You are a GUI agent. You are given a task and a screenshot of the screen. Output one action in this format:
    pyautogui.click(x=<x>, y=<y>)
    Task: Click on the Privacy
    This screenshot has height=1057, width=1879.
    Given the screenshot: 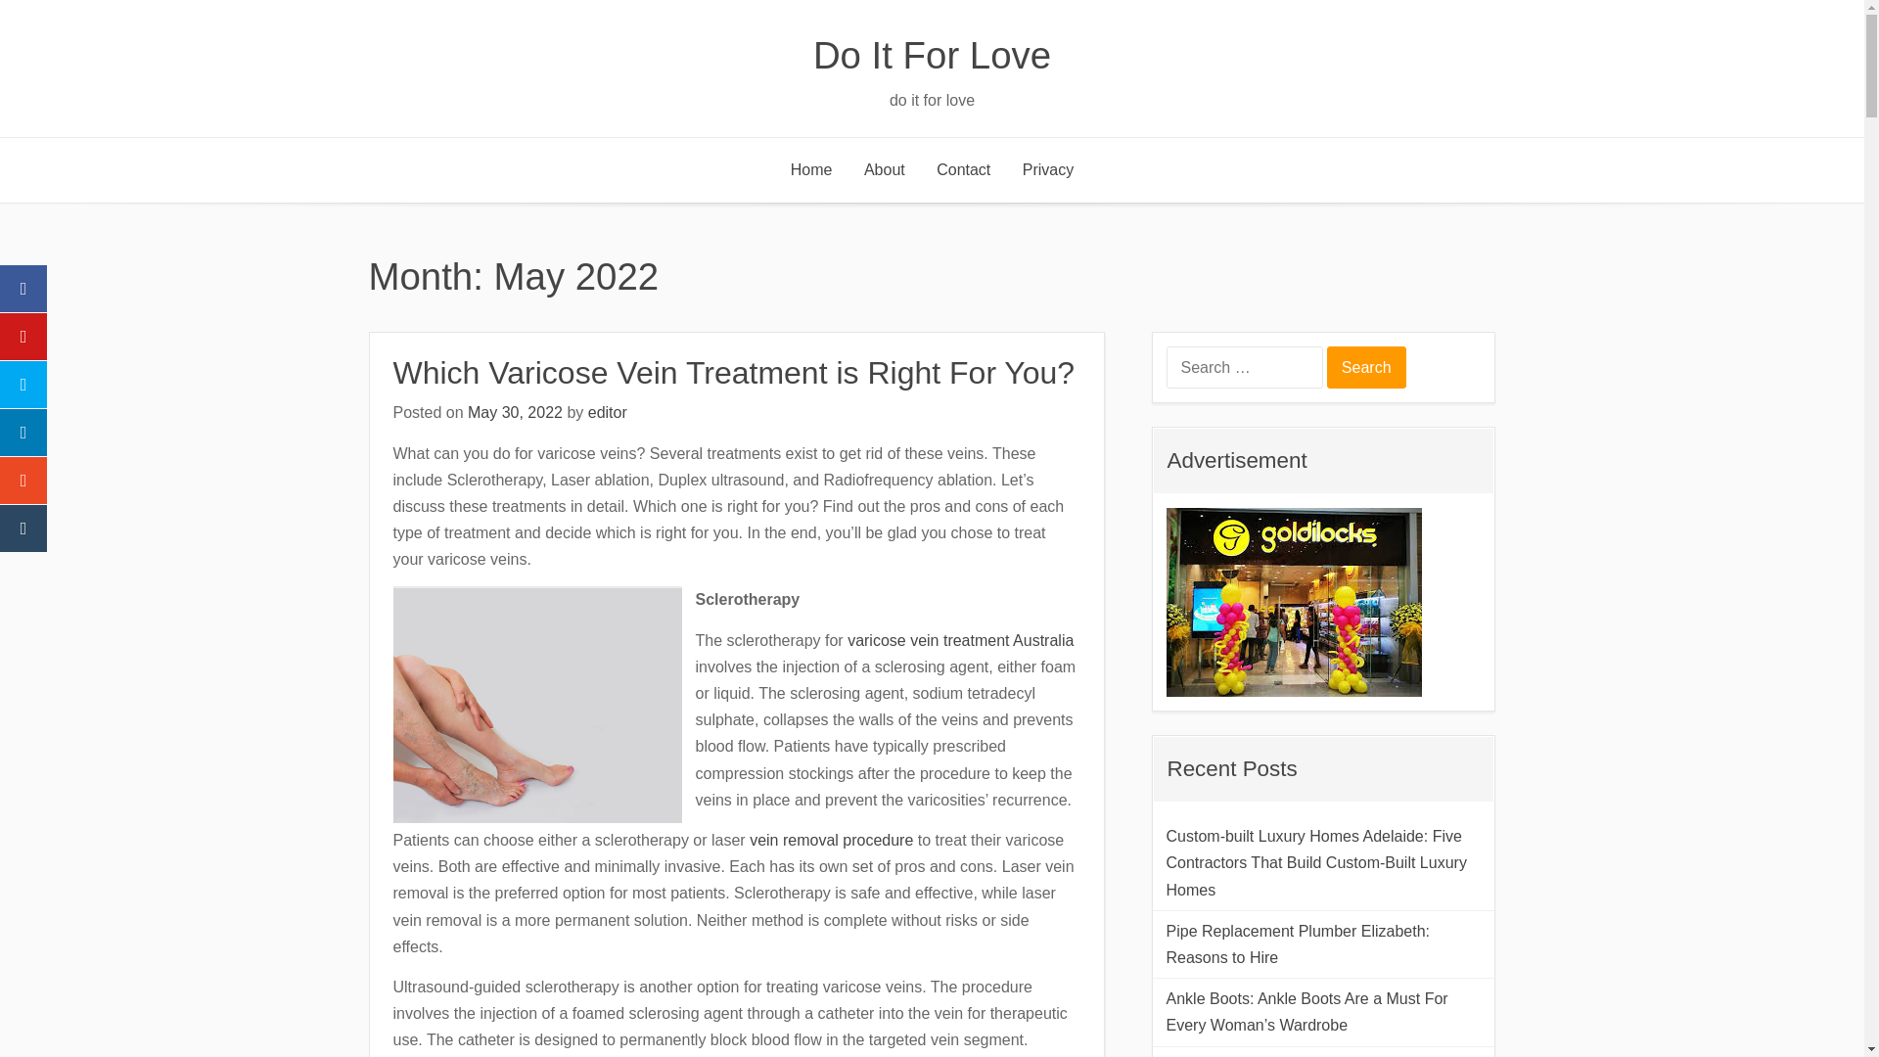 What is the action you would take?
    pyautogui.click(x=1048, y=170)
    